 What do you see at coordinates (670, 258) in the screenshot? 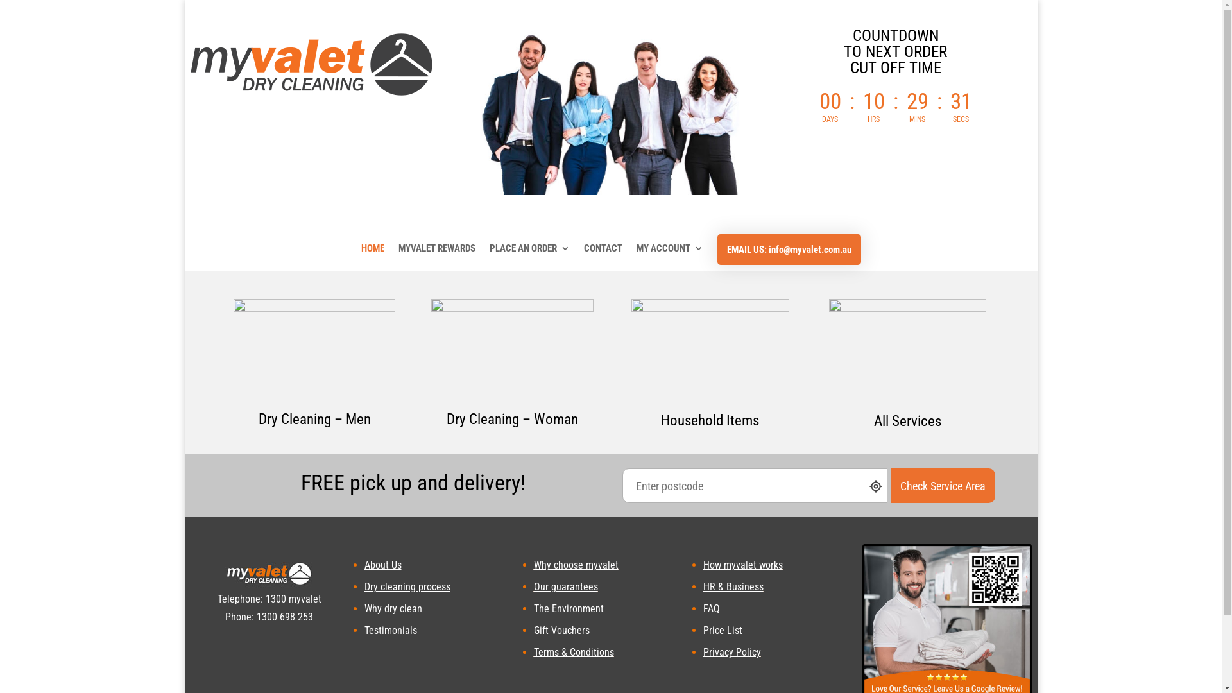
I see `MY ACCOUNT` at bounding box center [670, 258].